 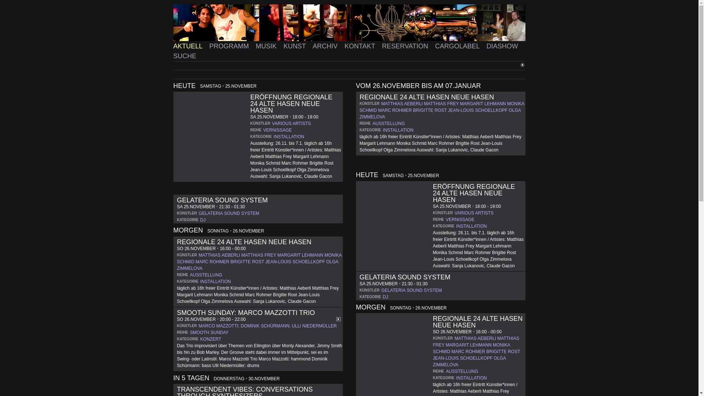 I want to click on SMOOTH SUNDAY, so click(x=209, y=333).